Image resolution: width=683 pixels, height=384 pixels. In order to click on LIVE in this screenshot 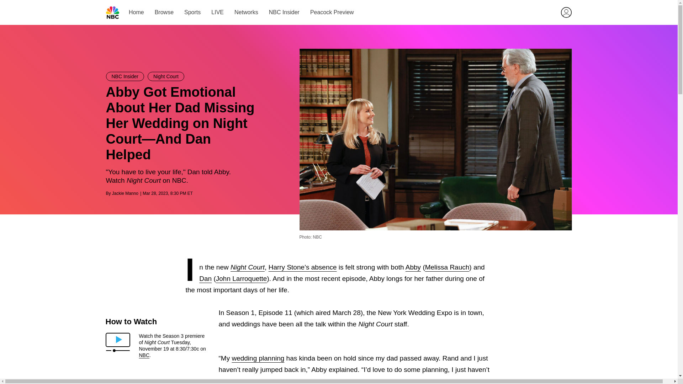, I will do `click(217, 12)`.